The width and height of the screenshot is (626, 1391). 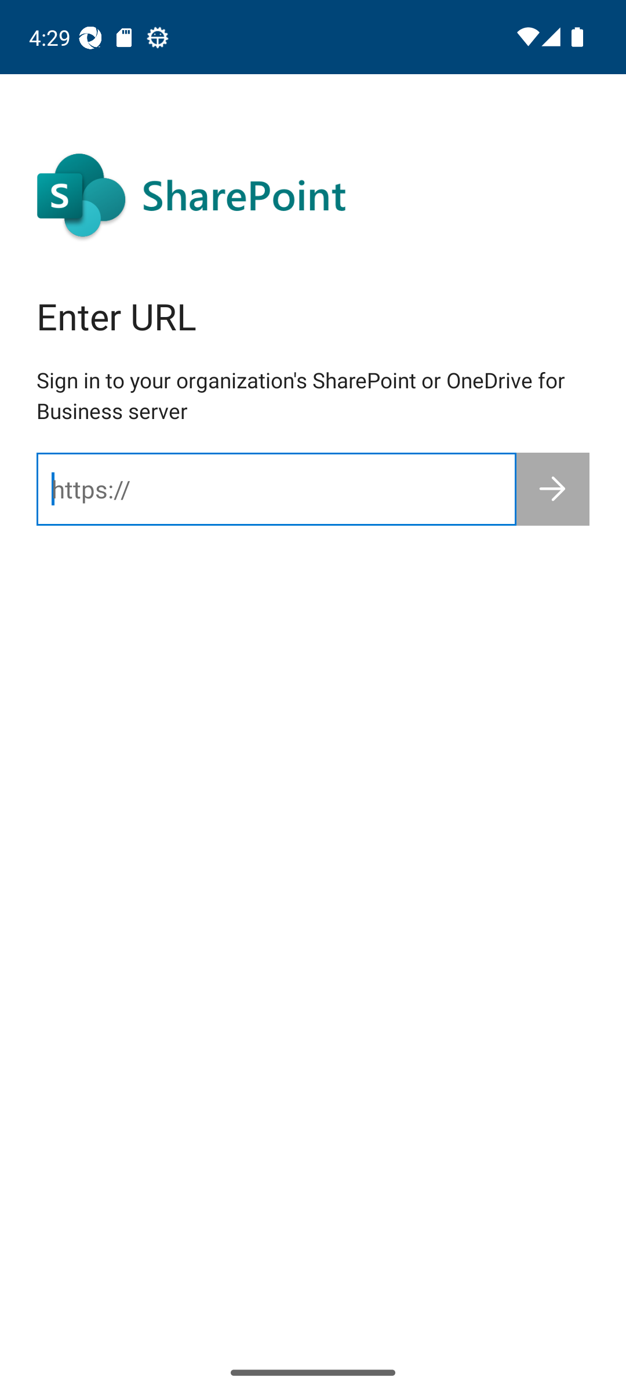 I want to click on https://, so click(x=276, y=489).